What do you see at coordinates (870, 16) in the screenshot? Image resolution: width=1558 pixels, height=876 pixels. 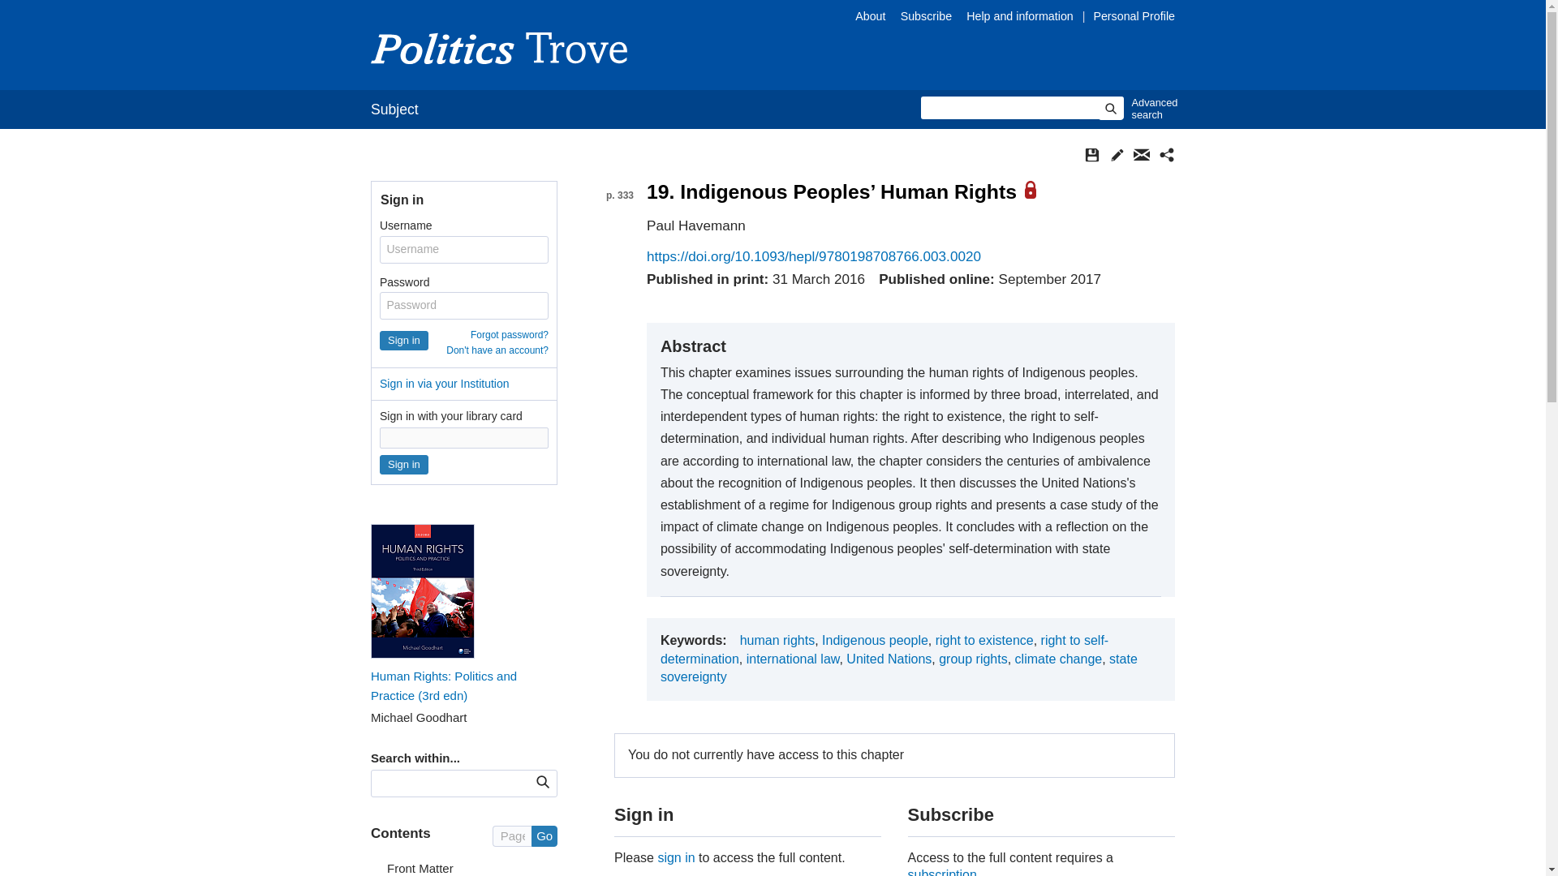 I see `About` at bounding box center [870, 16].